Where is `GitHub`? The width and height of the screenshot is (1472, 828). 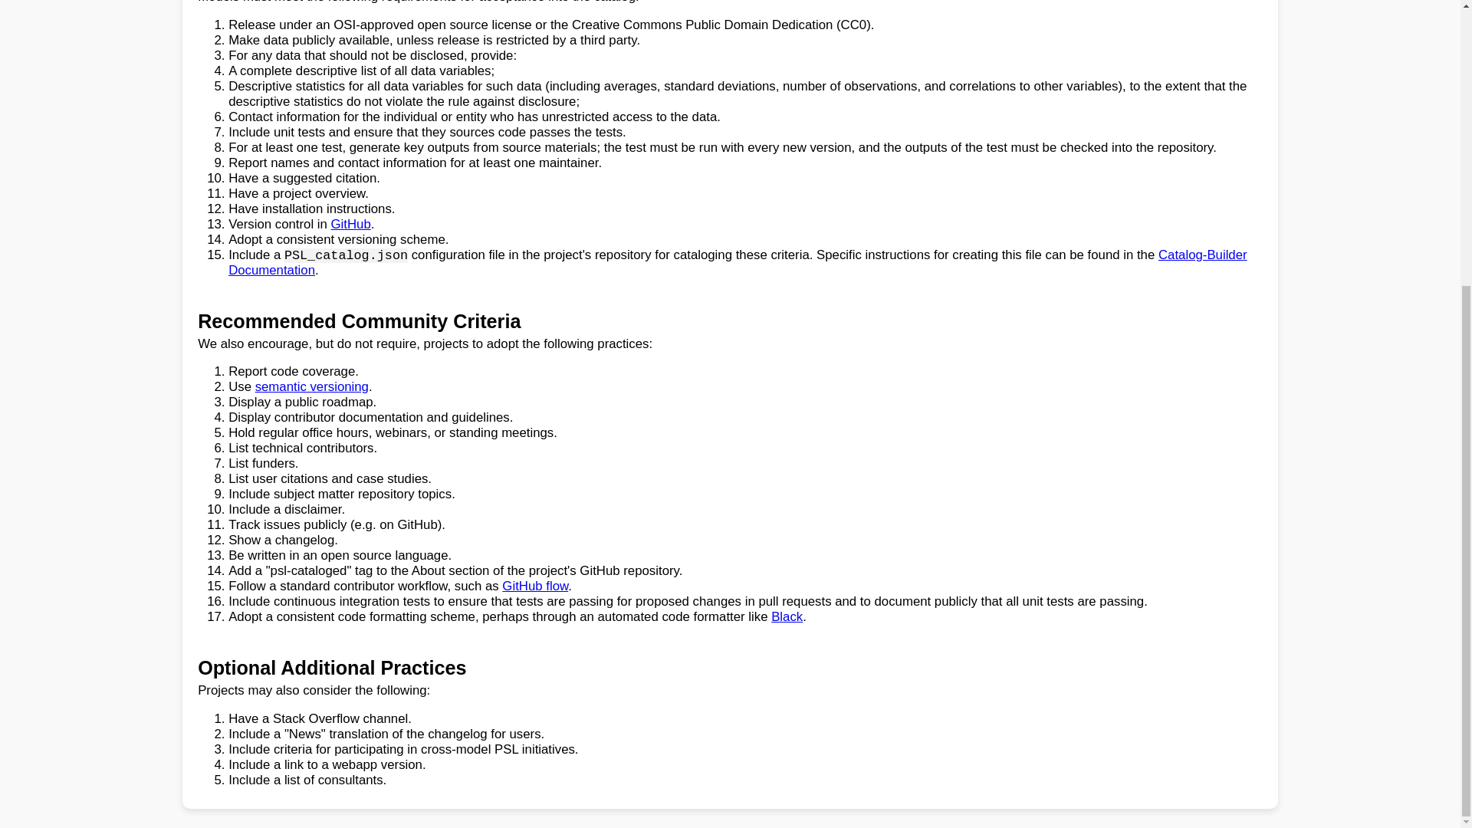 GitHub is located at coordinates (351, 224).